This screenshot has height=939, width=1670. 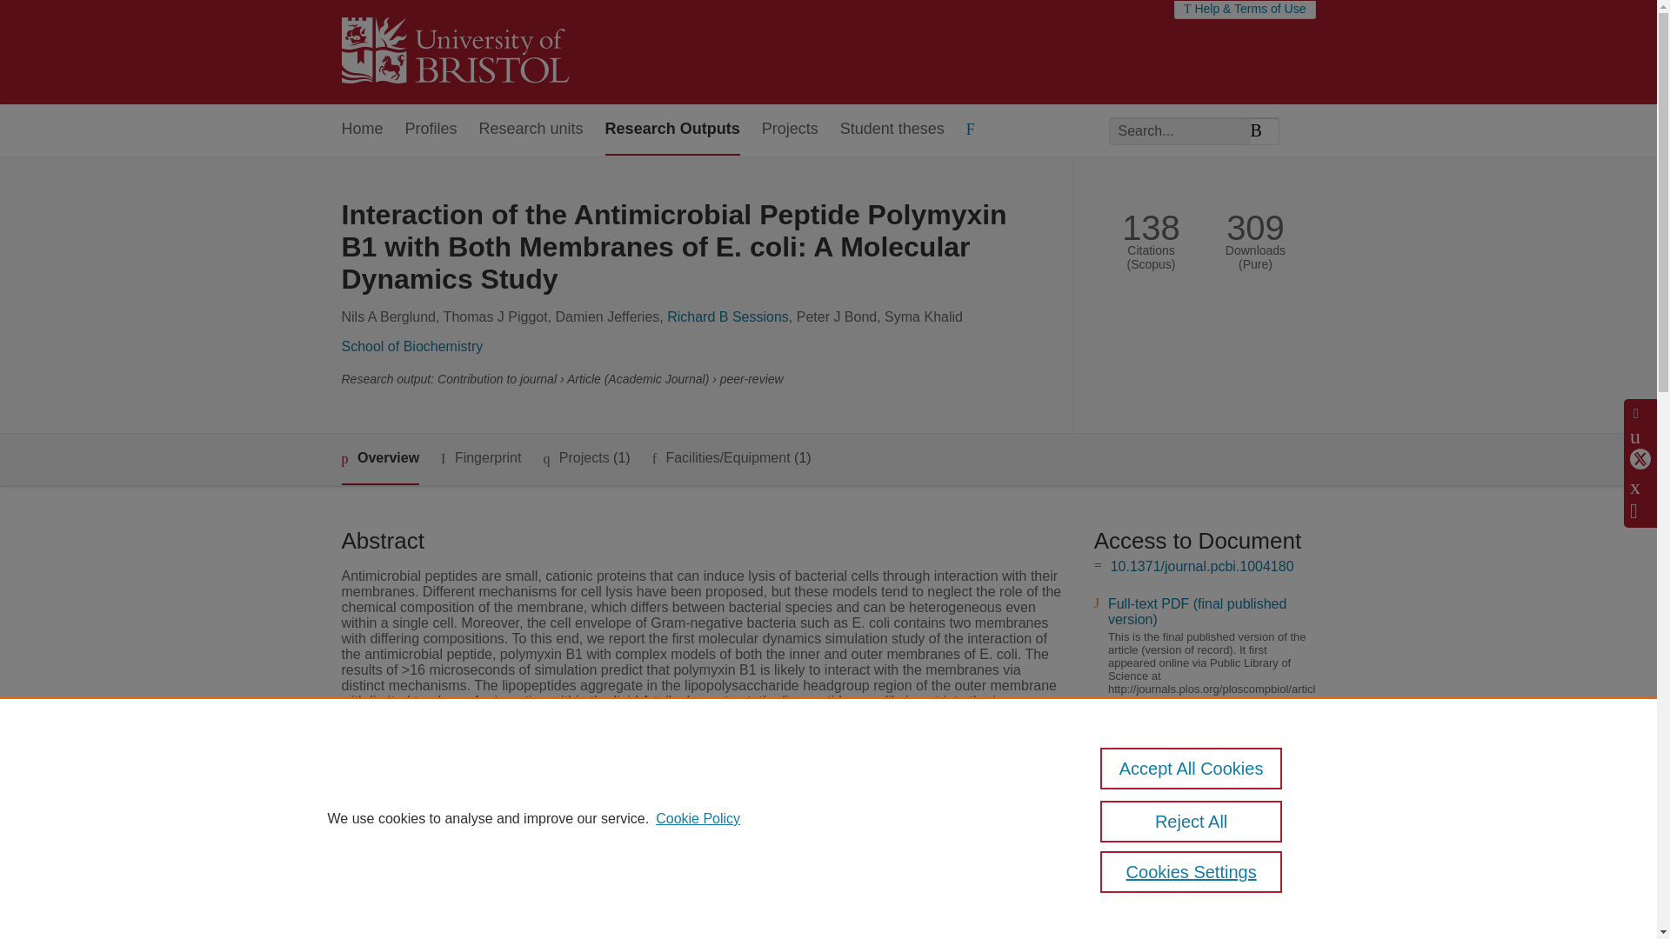 I want to click on PLoS Computational Biology, so click(x=672, y=852).